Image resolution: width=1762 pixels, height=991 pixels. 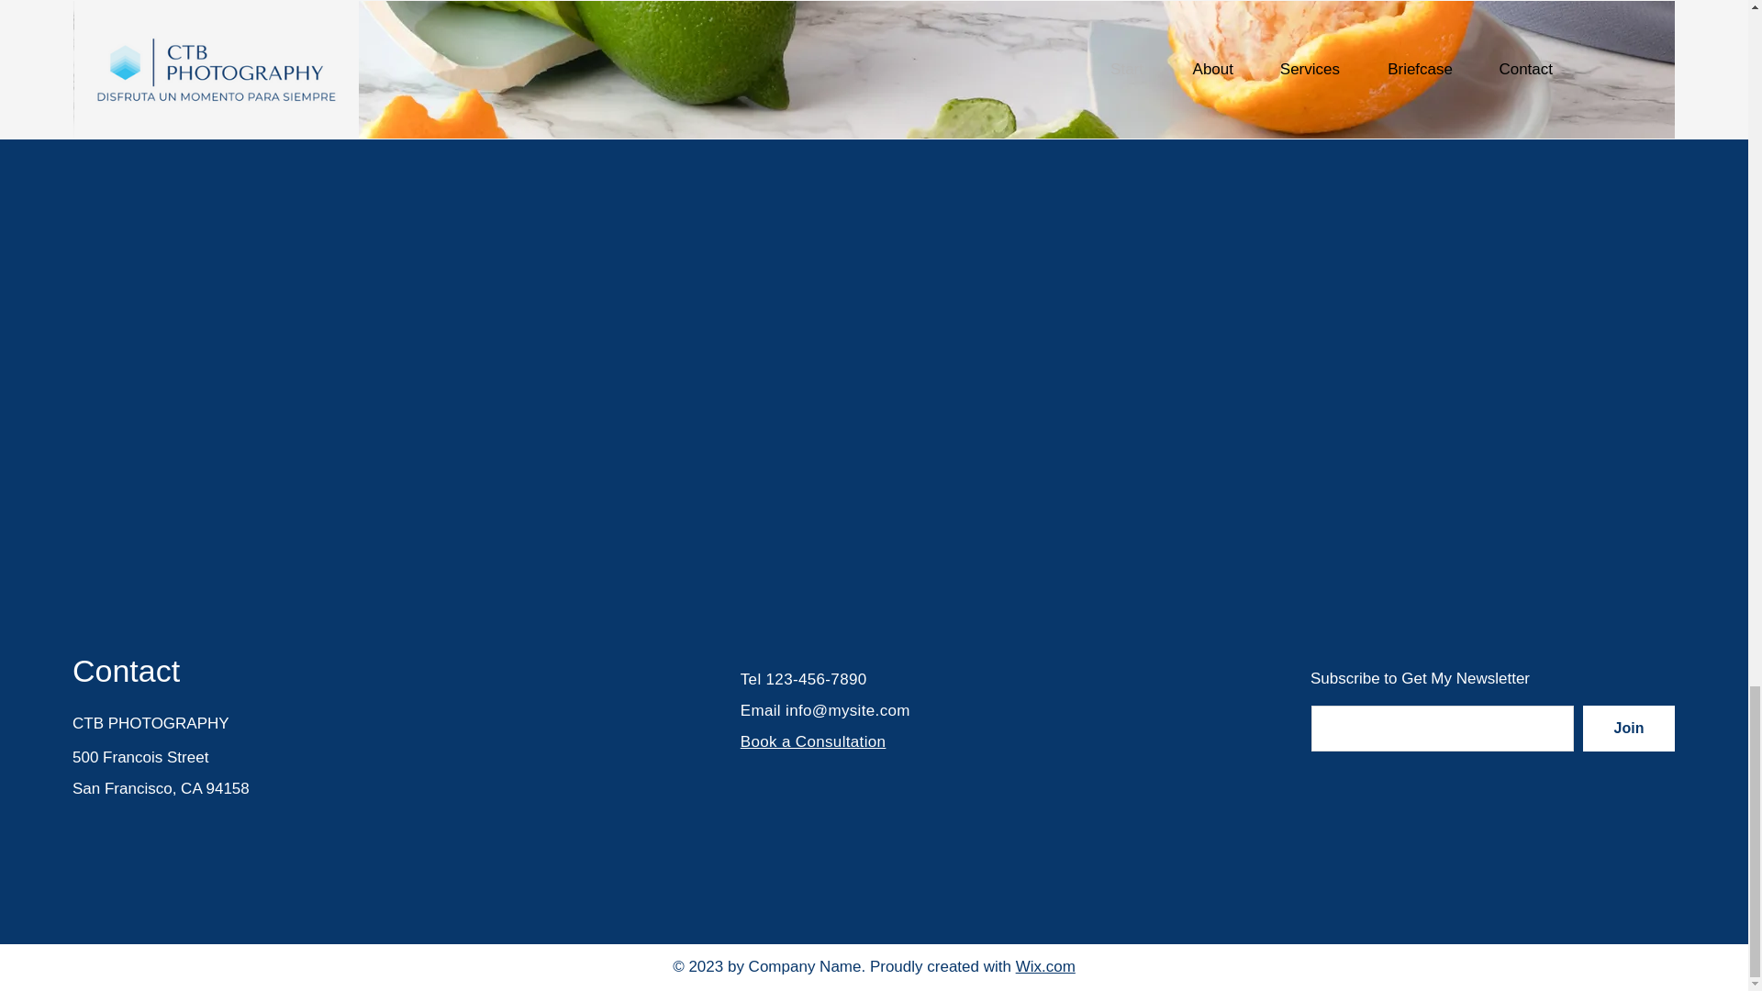 What do you see at coordinates (1628, 728) in the screenshot?
I see `Join` at bounding box center [1628, 728].